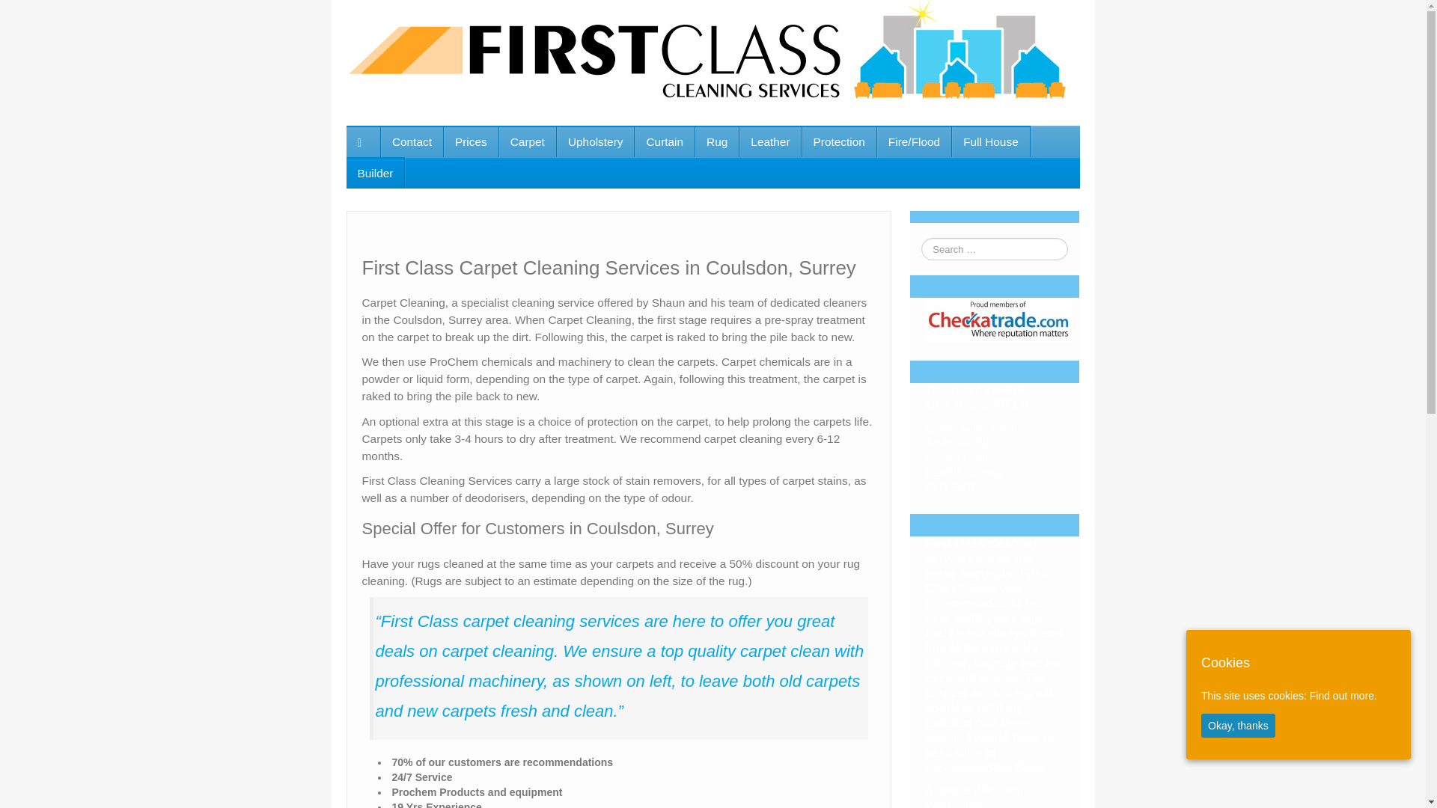 The image size is (1437, 808). I want to click on Upholstery, so click(596, 141).